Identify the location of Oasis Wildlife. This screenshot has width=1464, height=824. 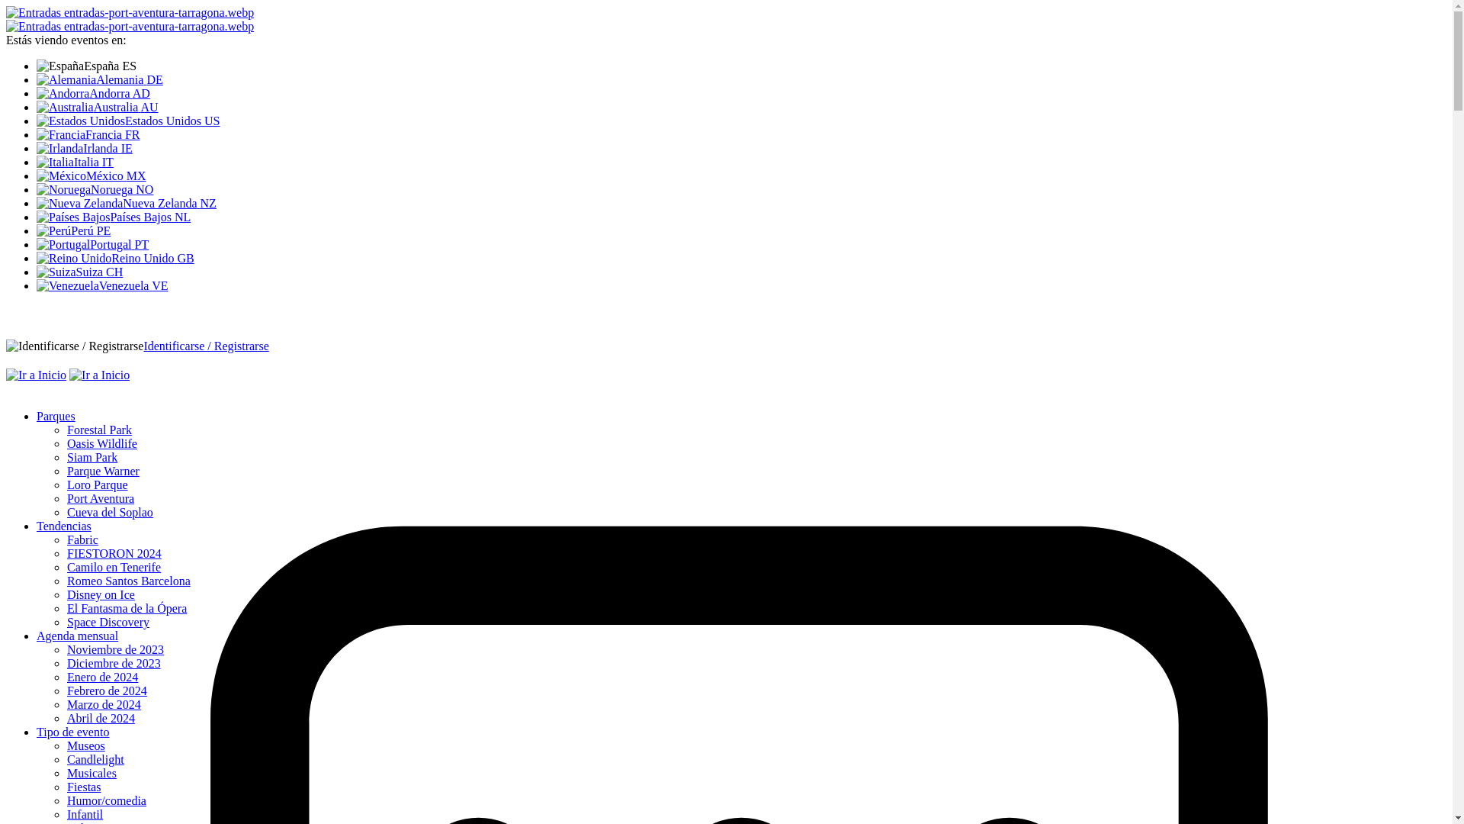
(102, 444).